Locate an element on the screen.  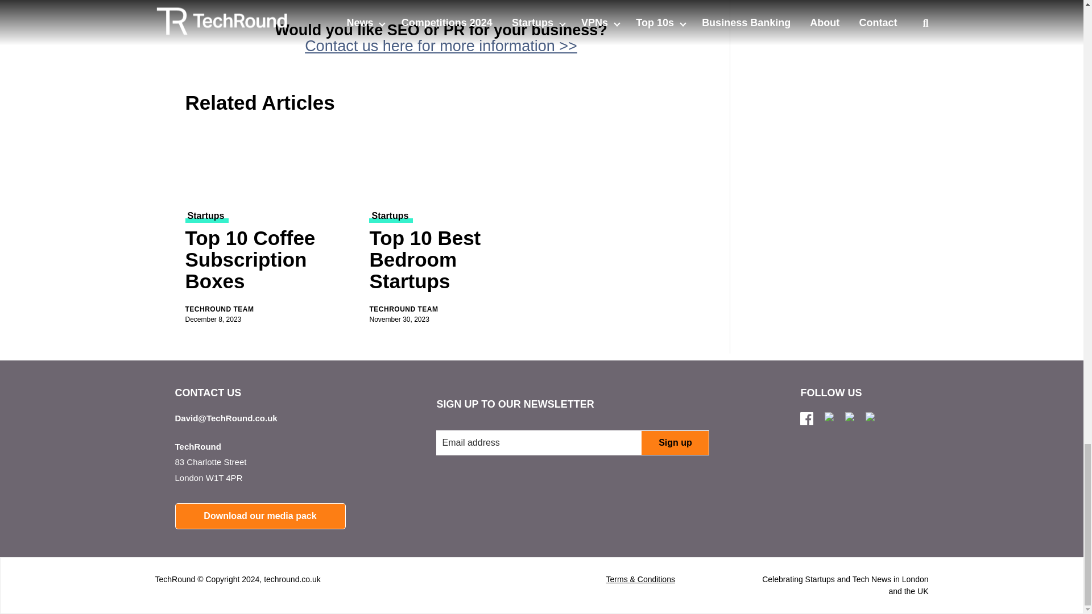
Sign up is located at coordinates (675, 443).